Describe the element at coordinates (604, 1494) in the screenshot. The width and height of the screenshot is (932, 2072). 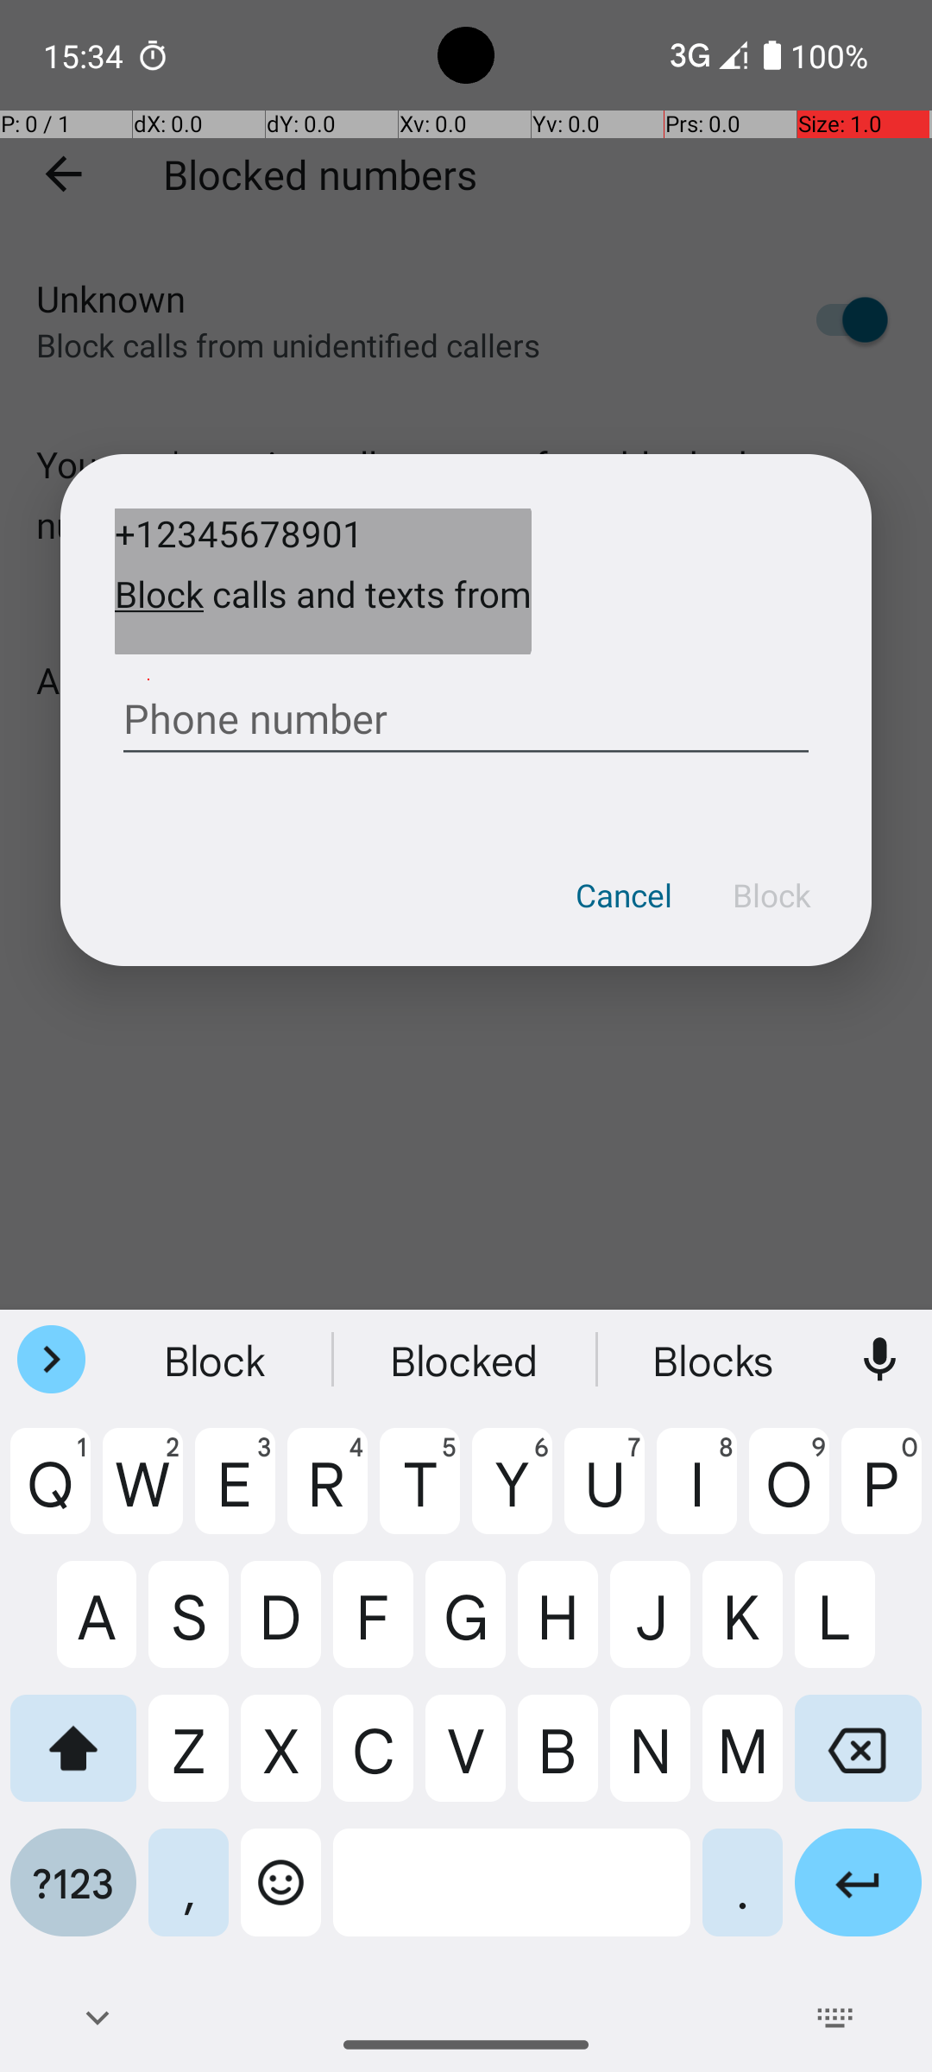
I see `U` at that location.